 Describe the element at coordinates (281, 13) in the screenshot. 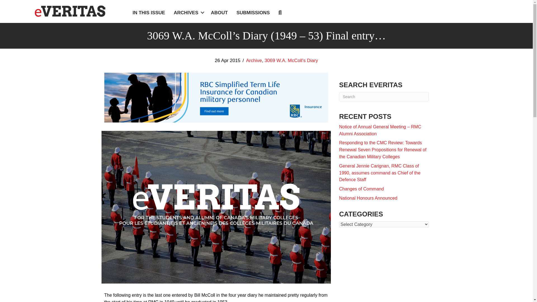

I see `SEARCH` at that location.